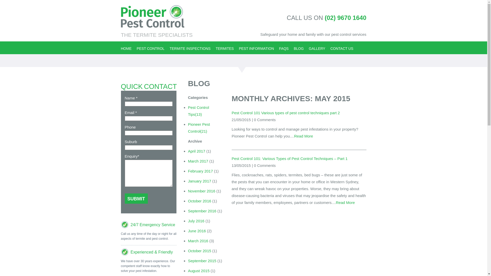 The image size is (491, 276). Describe the element at coordinates (202, 191) in the screenshot. I see `November 2016` at that location.